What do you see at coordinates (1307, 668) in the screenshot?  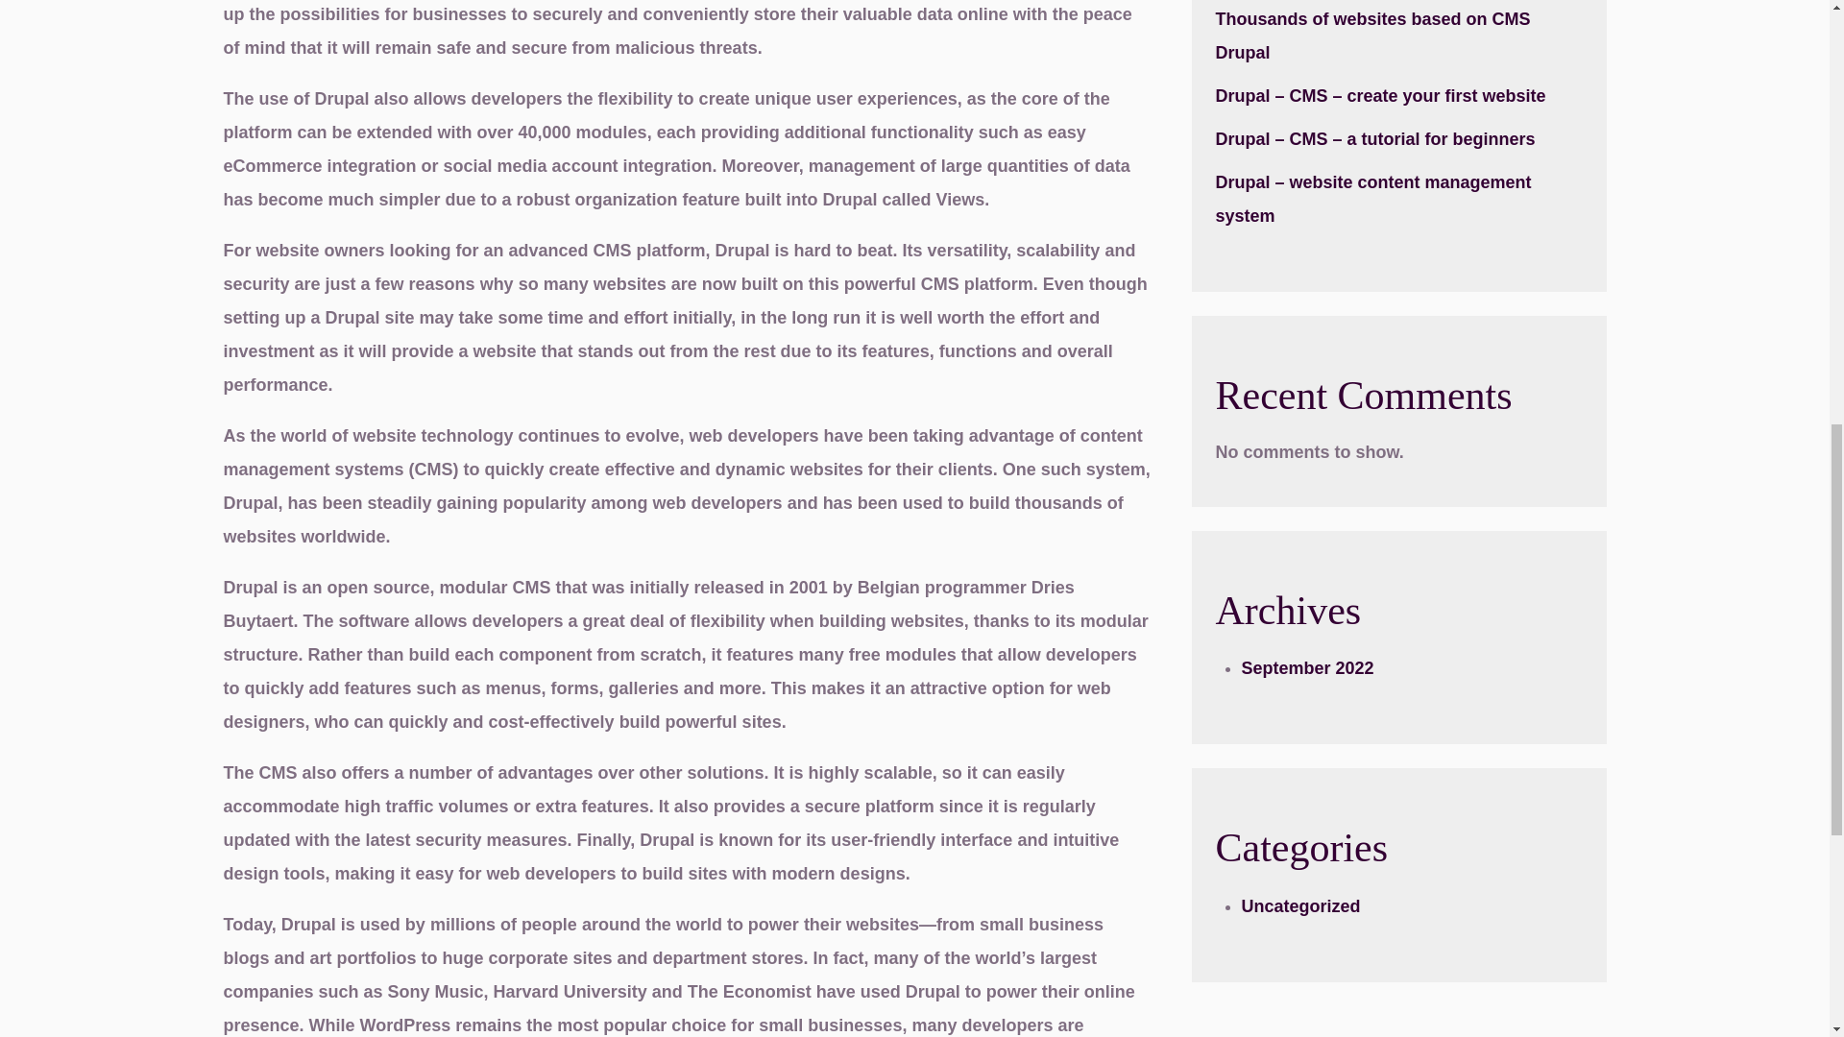 I see `September 2022` at bounding box center [1307, 668].